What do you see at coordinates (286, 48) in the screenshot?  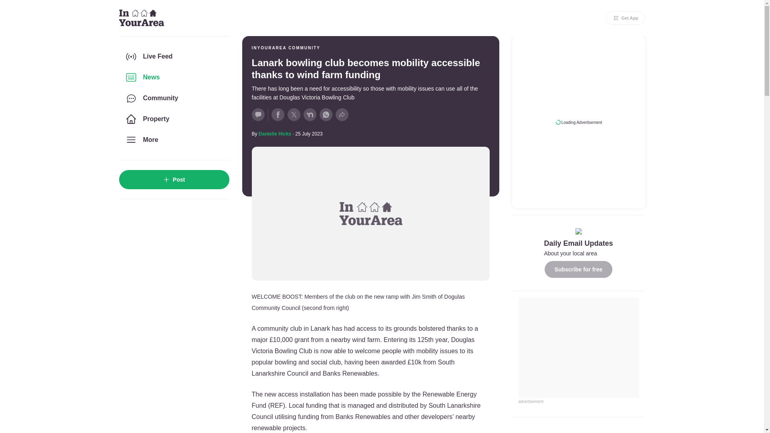 I see `INYOURAREA COMMUNITY` at bounding box center [286, 48].